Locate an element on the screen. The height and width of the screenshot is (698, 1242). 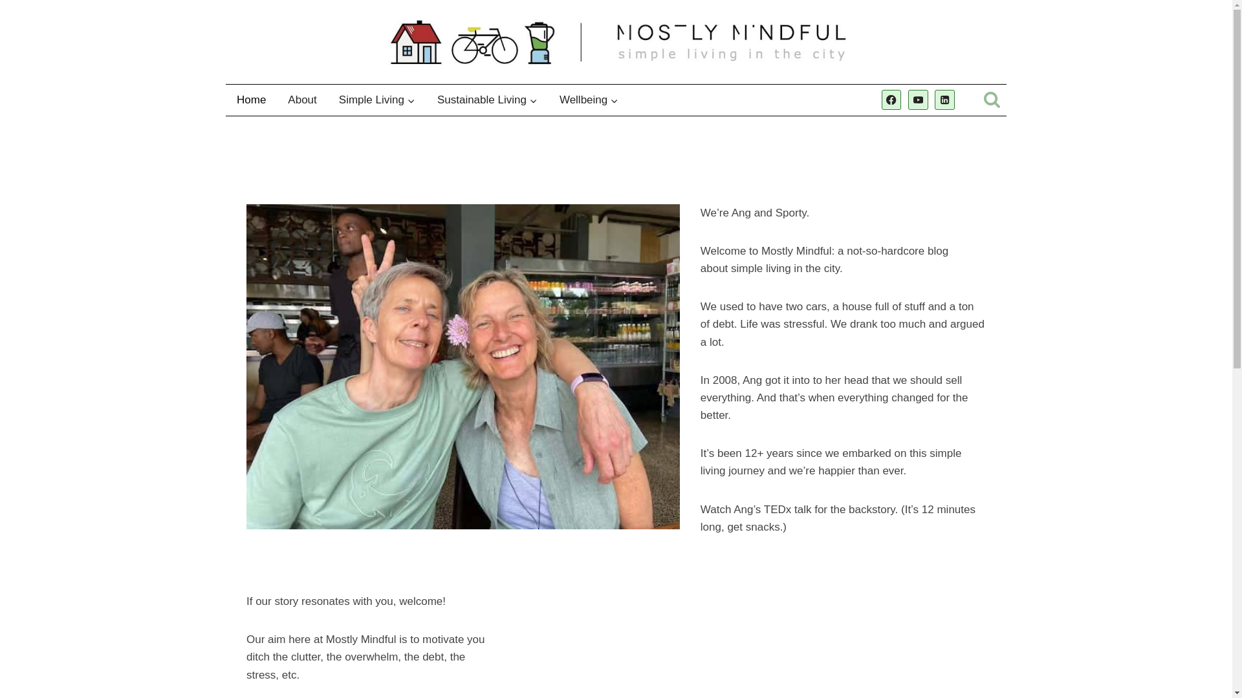
Home is located at coordinates (251, 100).